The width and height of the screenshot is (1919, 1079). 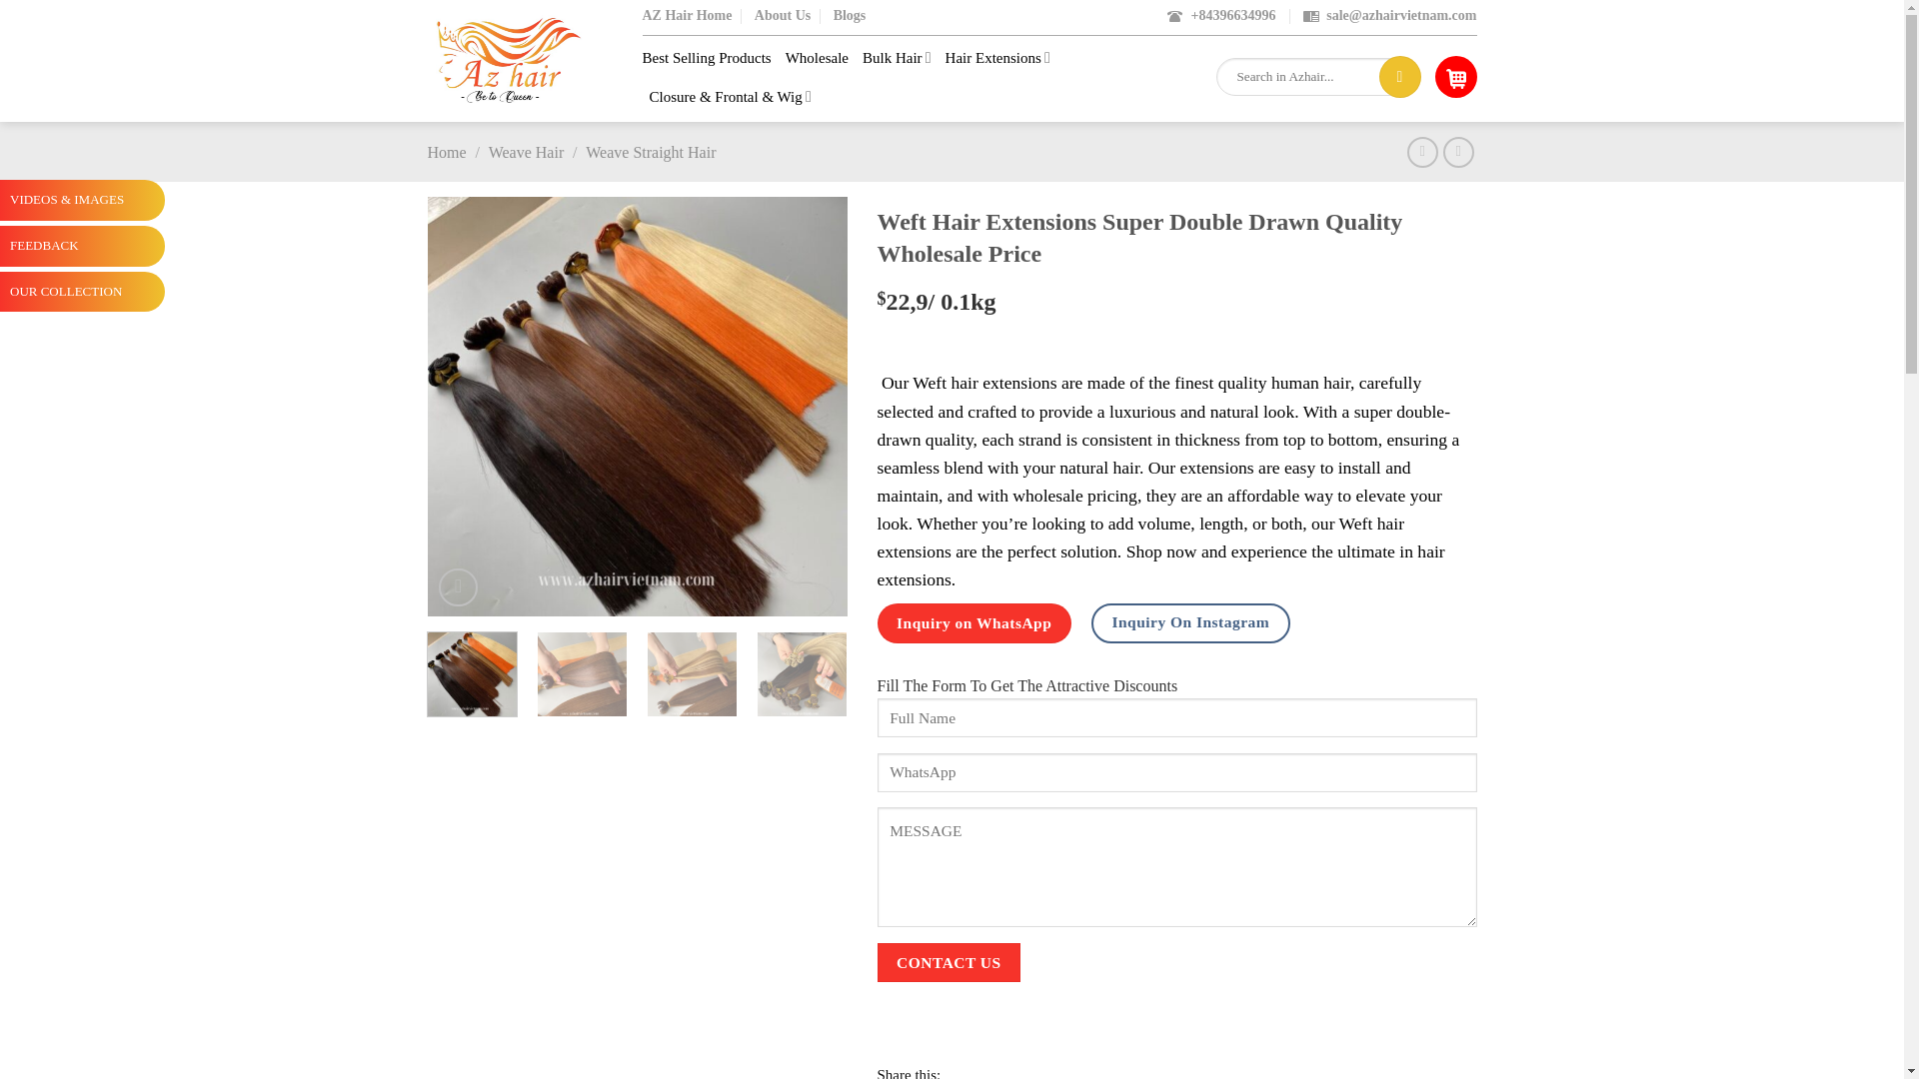 What do you see at coordinates (447, 152) in the screenshot?
I see `Home` at bounding box center [447, 152].